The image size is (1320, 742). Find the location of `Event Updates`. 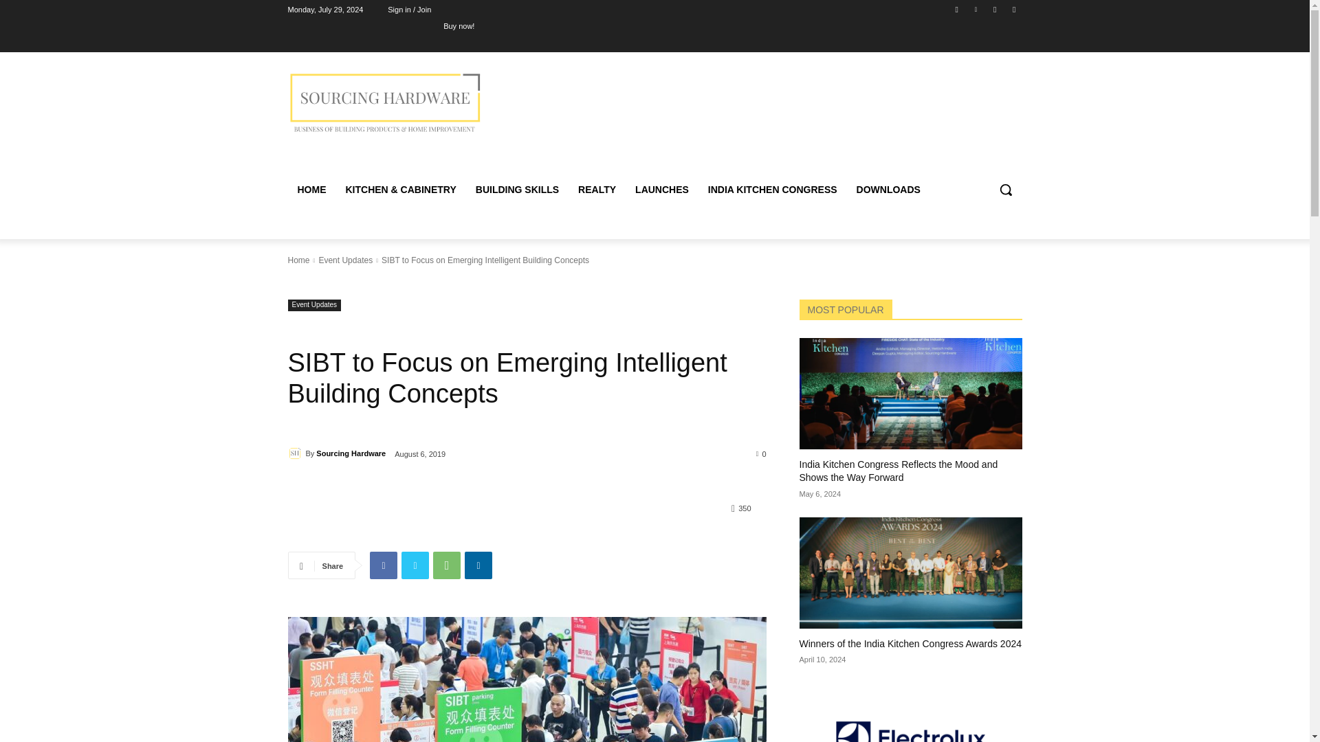

Event Updates is located at coordinates (345, 260).